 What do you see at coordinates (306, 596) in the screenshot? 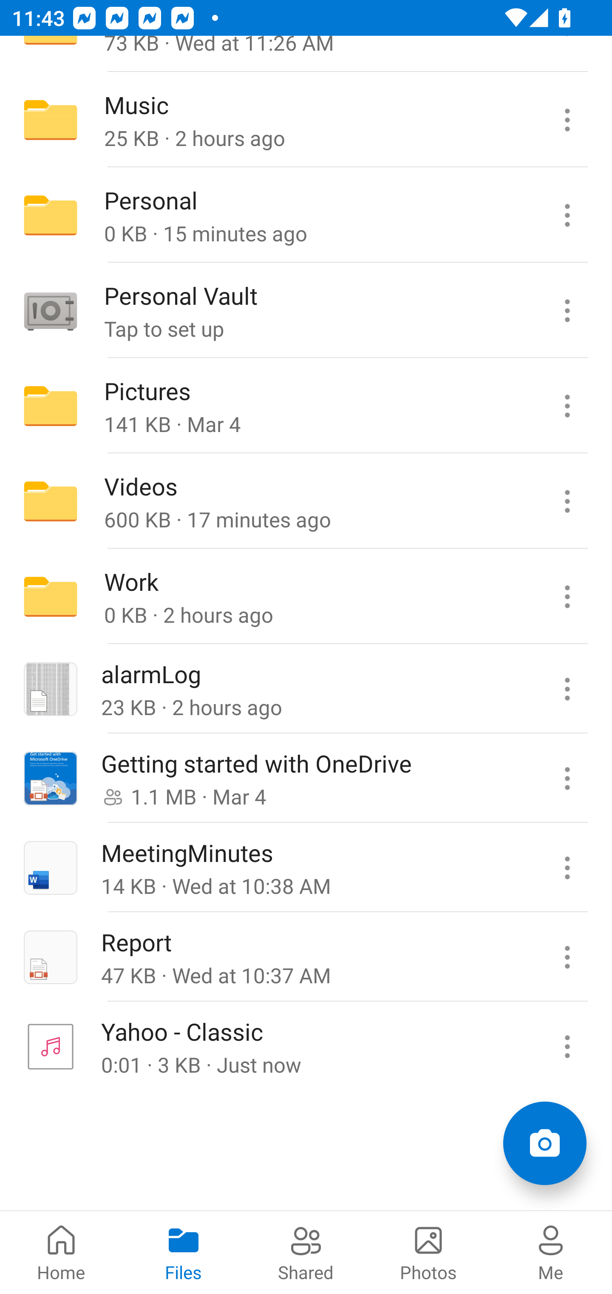
I see `Folder Work 0 KB · 2 hours ago Work commands` at bounding box center [306, 596].